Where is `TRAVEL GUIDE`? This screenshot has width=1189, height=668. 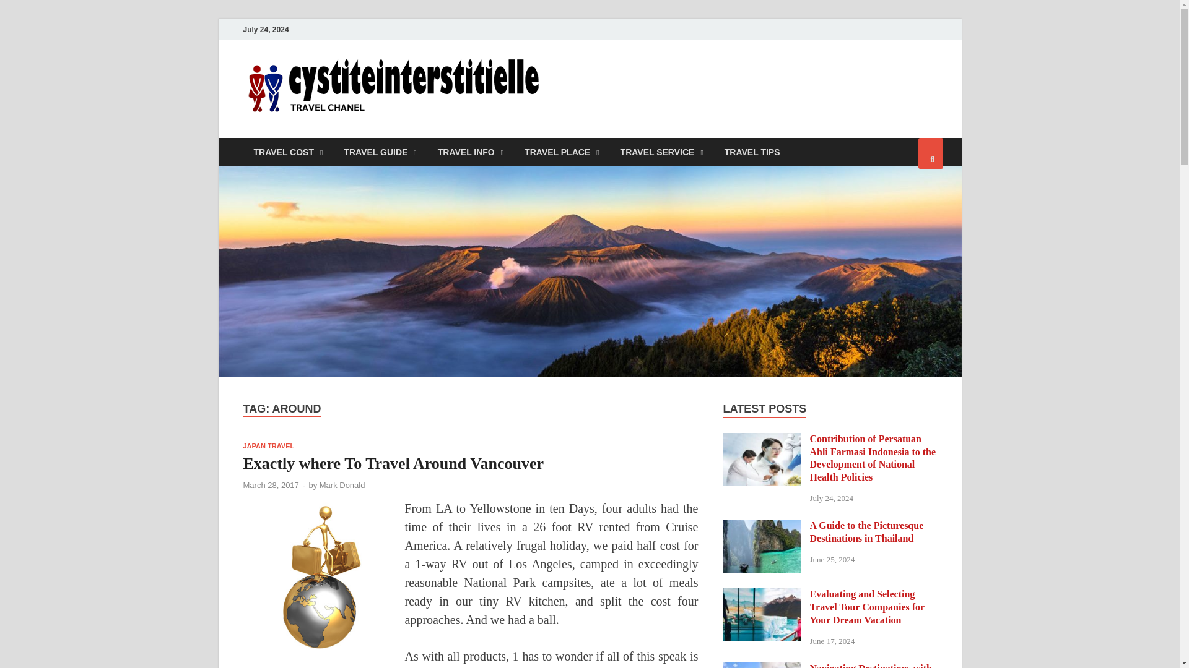
TRAVEL GUIDE is located at coordinates (380, 151).